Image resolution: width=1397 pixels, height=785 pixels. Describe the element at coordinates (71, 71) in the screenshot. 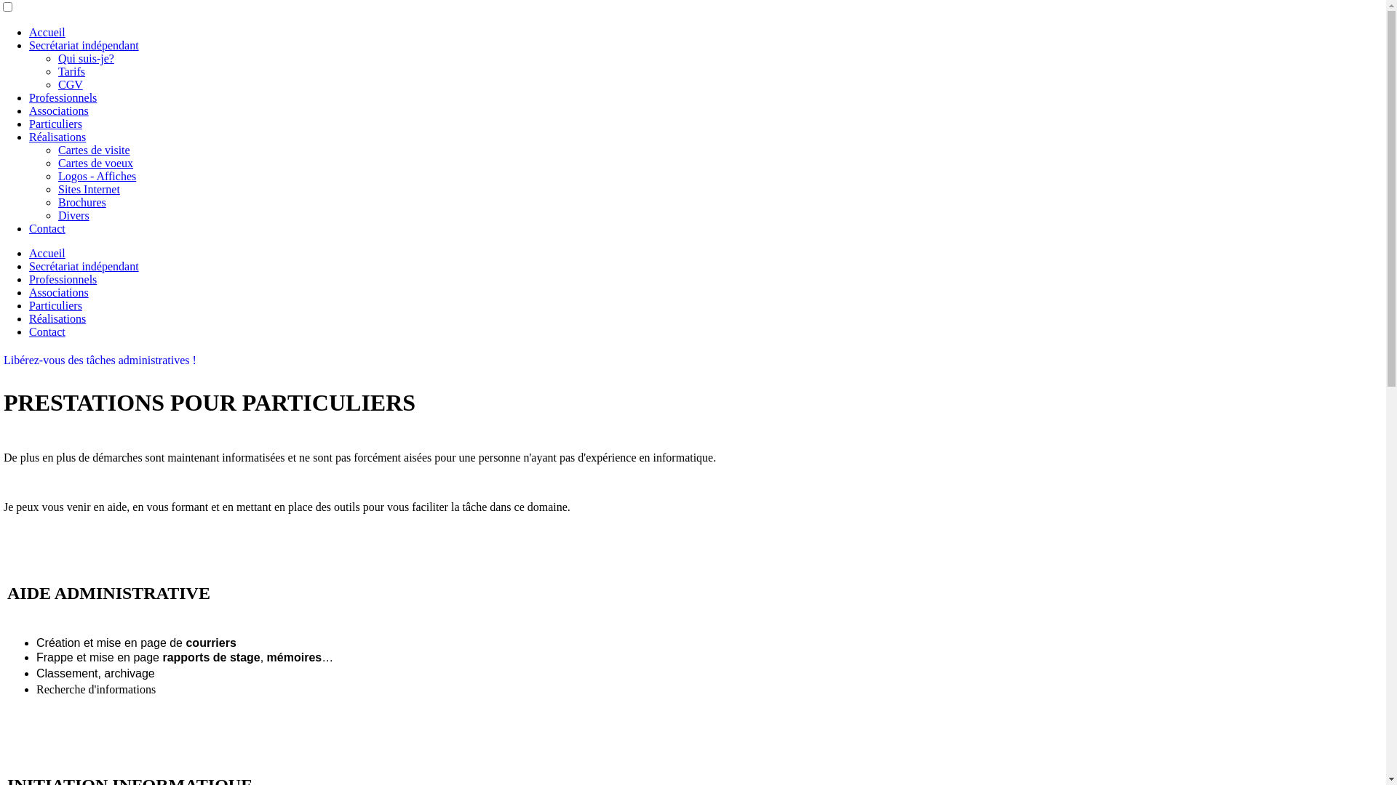

I see `Tarifs` at that location.